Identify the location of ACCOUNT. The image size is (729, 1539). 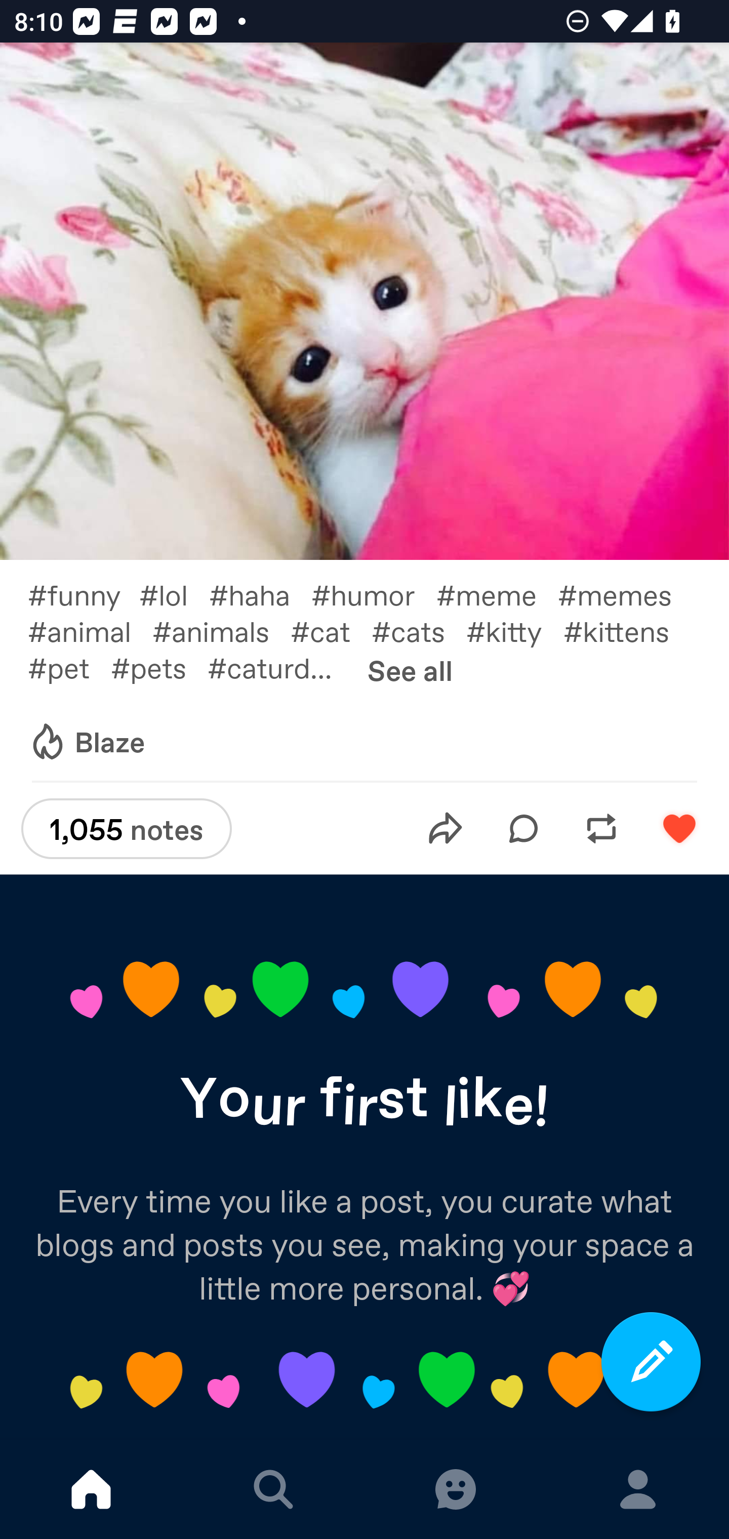
(638, 1489).